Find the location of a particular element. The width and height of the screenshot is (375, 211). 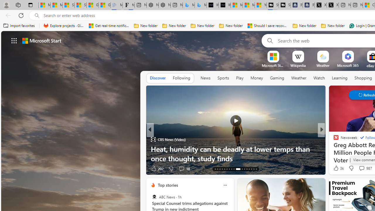

AutomationID: waffle is located at coordinates (14, 40).